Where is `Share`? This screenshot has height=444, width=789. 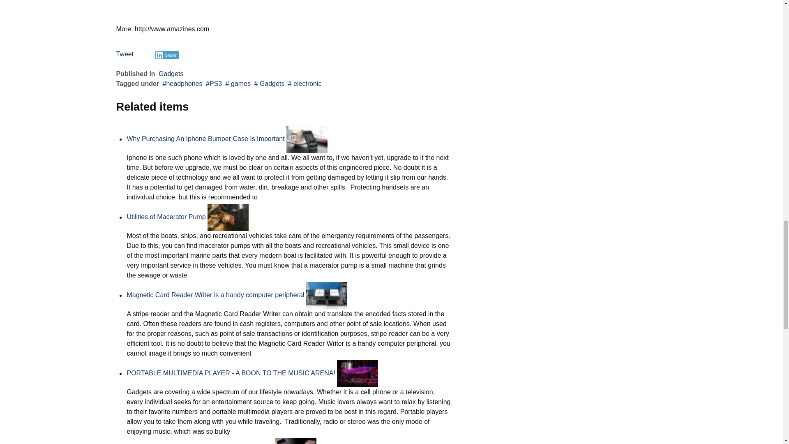
Share is located at coordinates (168, 55).